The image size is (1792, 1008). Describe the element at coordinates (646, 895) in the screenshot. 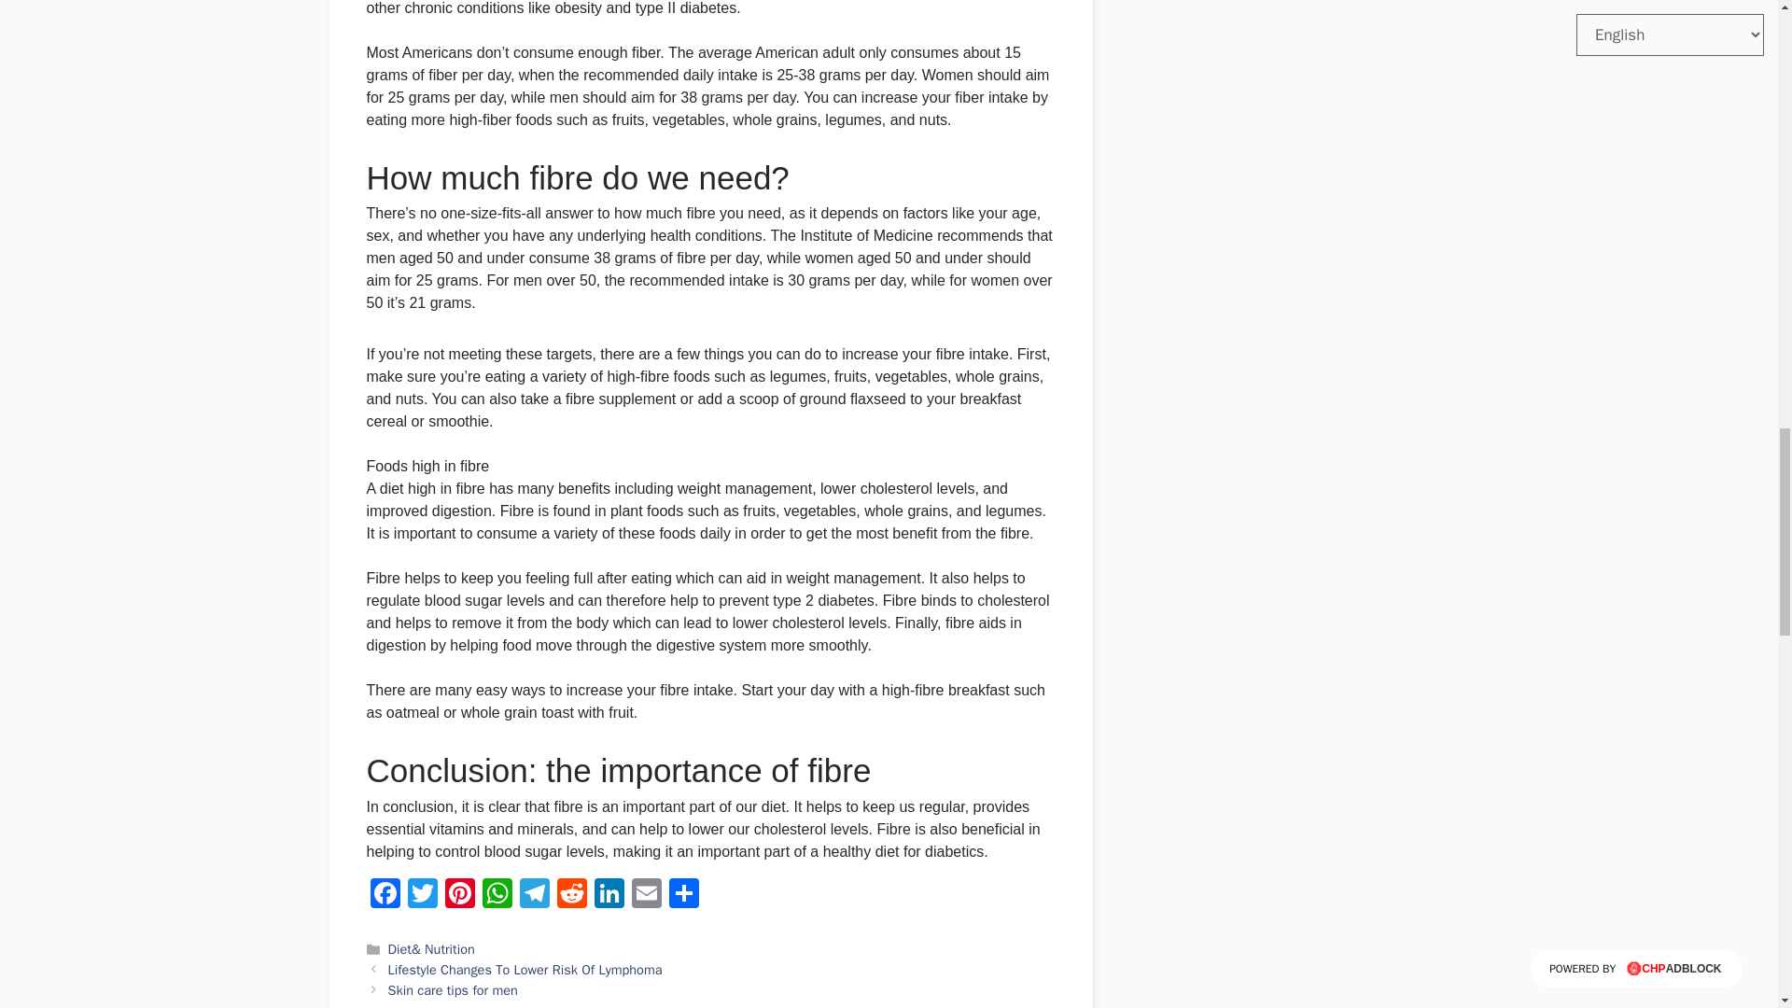

I see `Email` at that location.